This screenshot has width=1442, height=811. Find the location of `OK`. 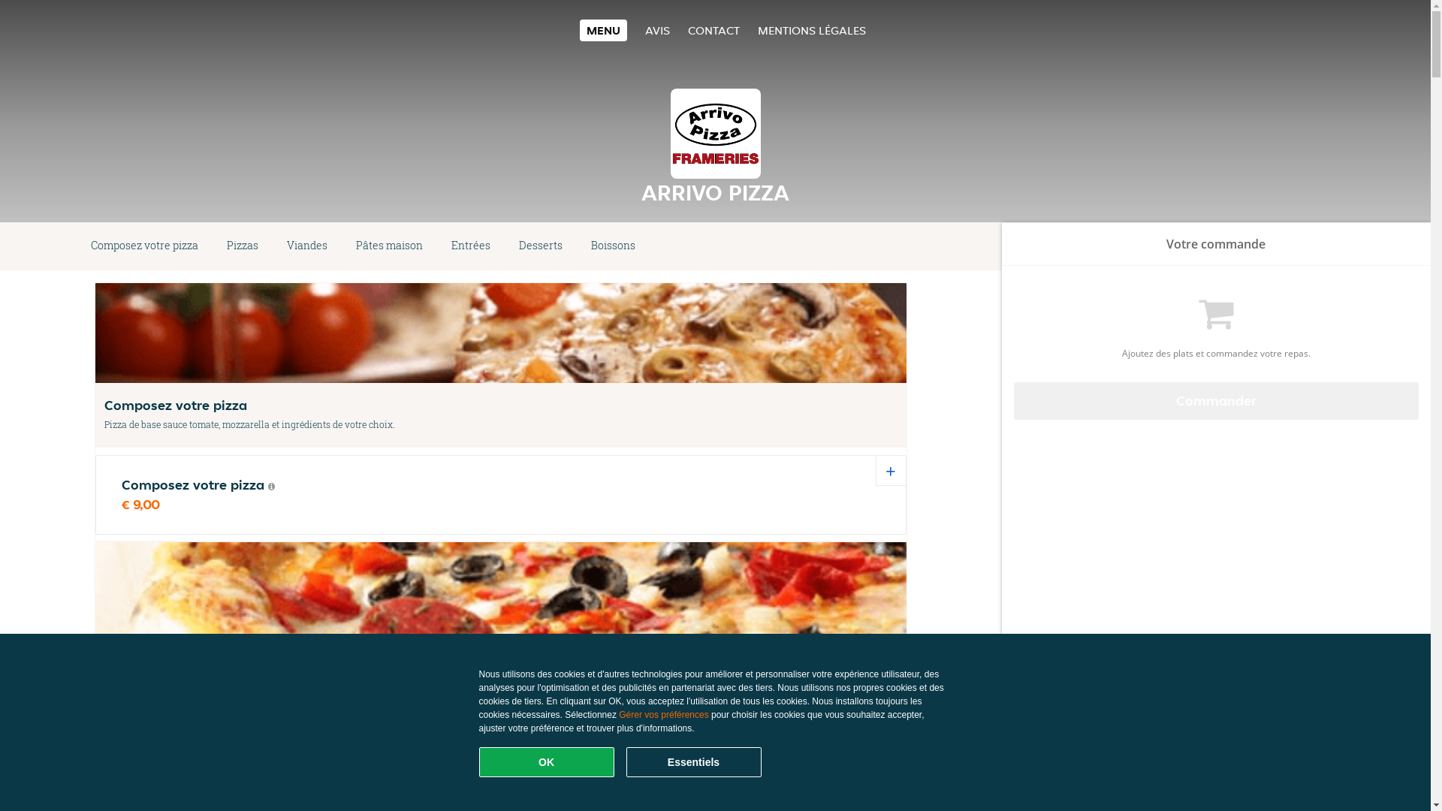

OK is located at coordinates (547, 762).